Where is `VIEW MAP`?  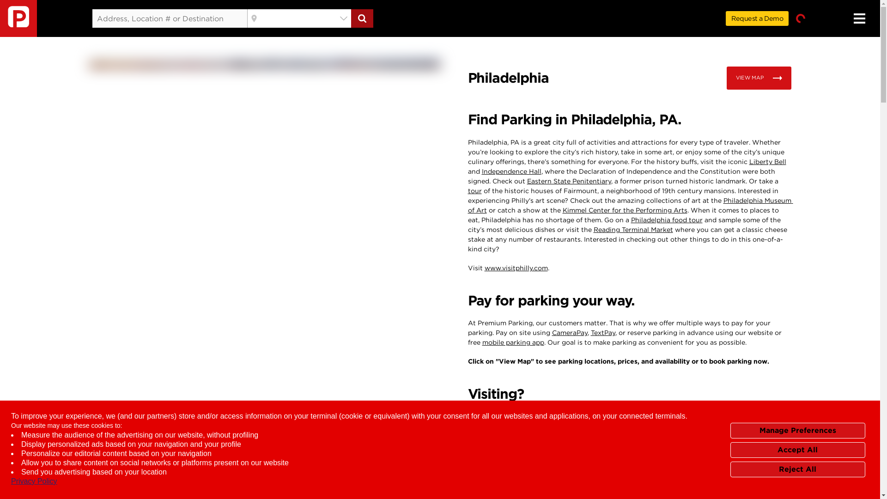 VIEW MAP is located at coordinates (759, 78).